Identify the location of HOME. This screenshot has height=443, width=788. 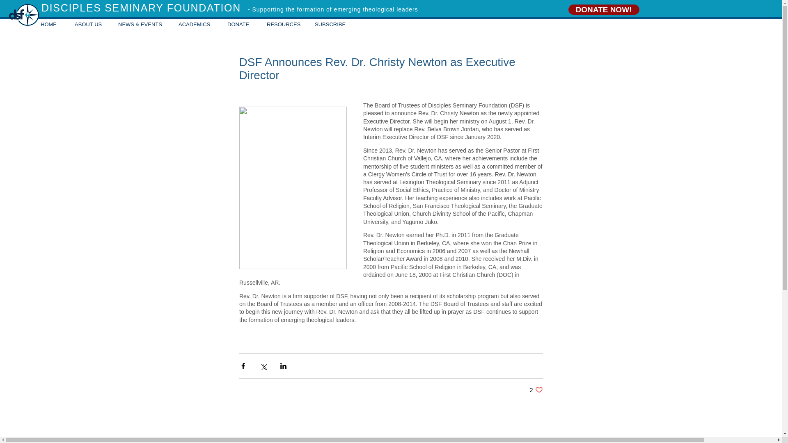
(536, 390).